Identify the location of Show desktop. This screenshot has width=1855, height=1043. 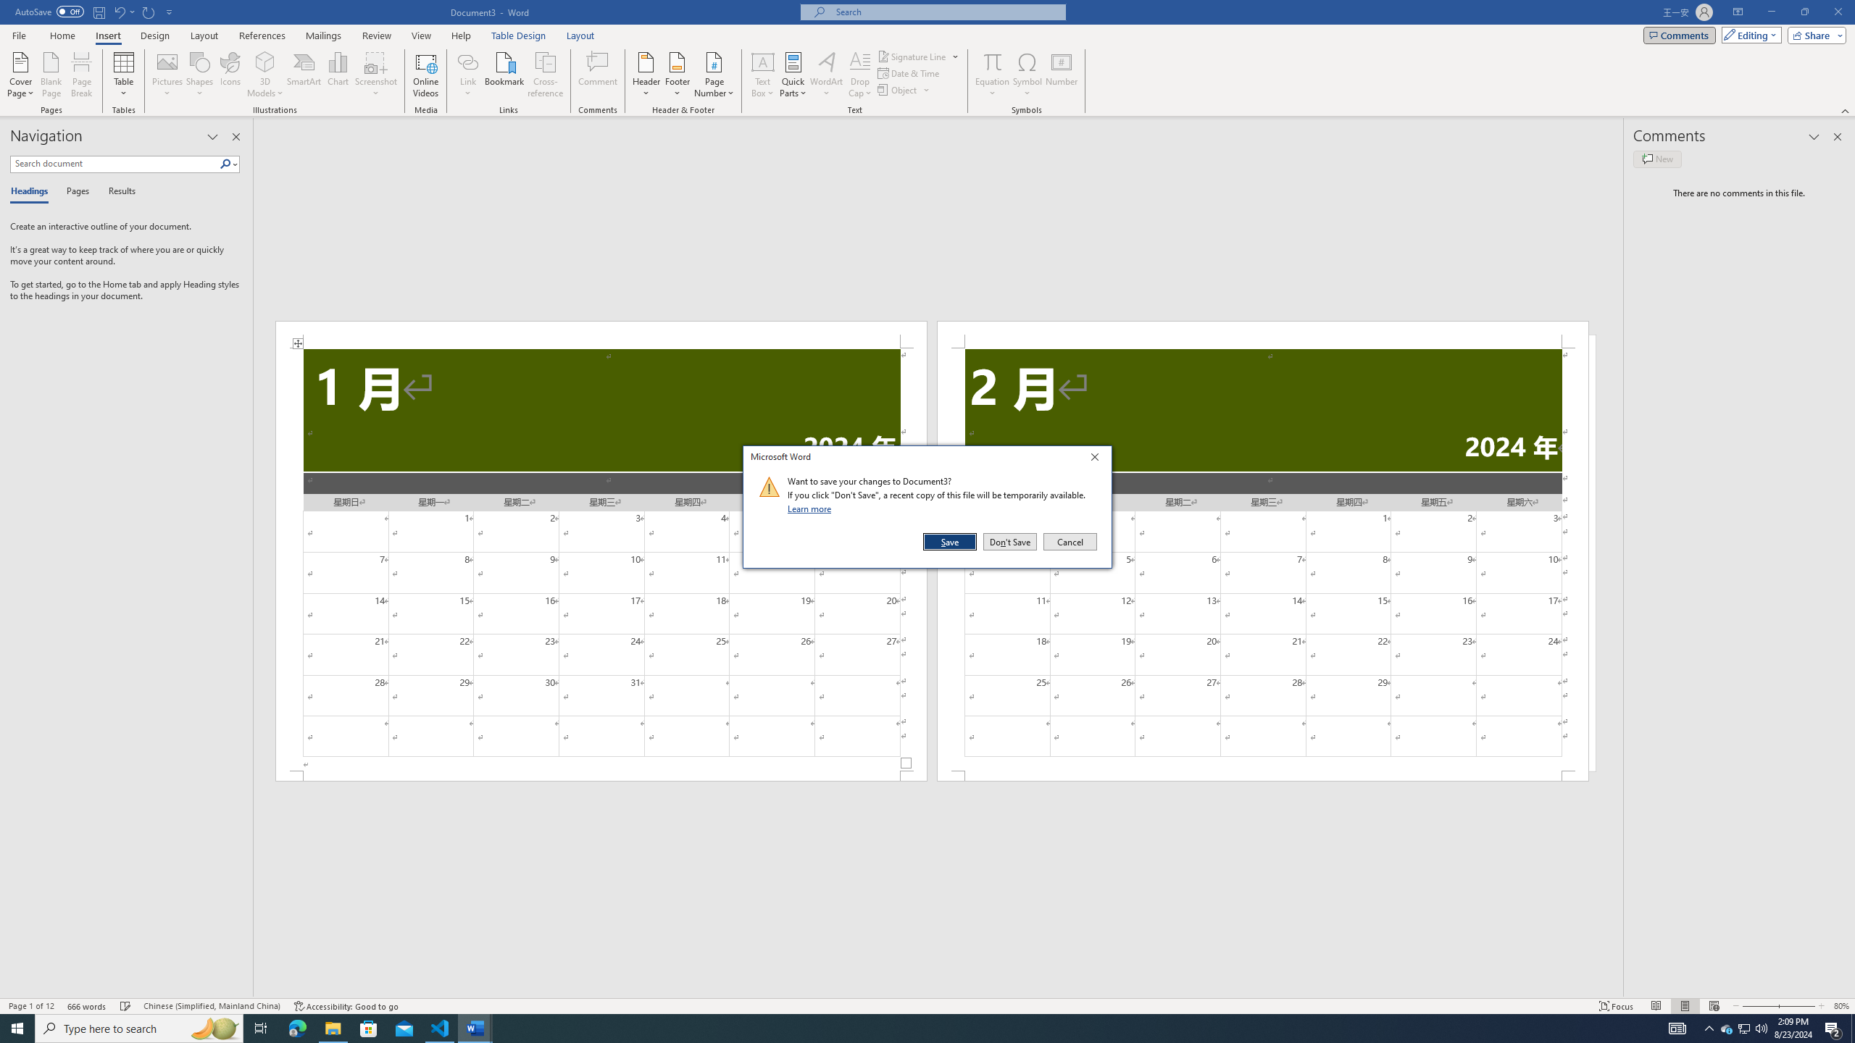
(17, 1029).